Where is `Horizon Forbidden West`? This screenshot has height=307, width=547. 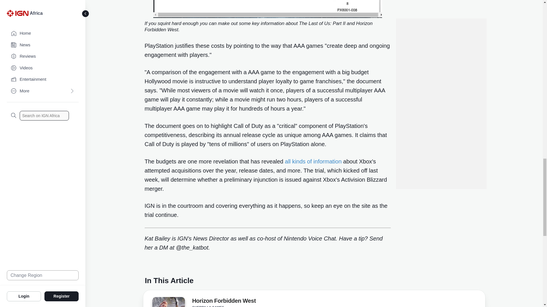 Horizon Forbidden West is located at coordinates (168, 303).